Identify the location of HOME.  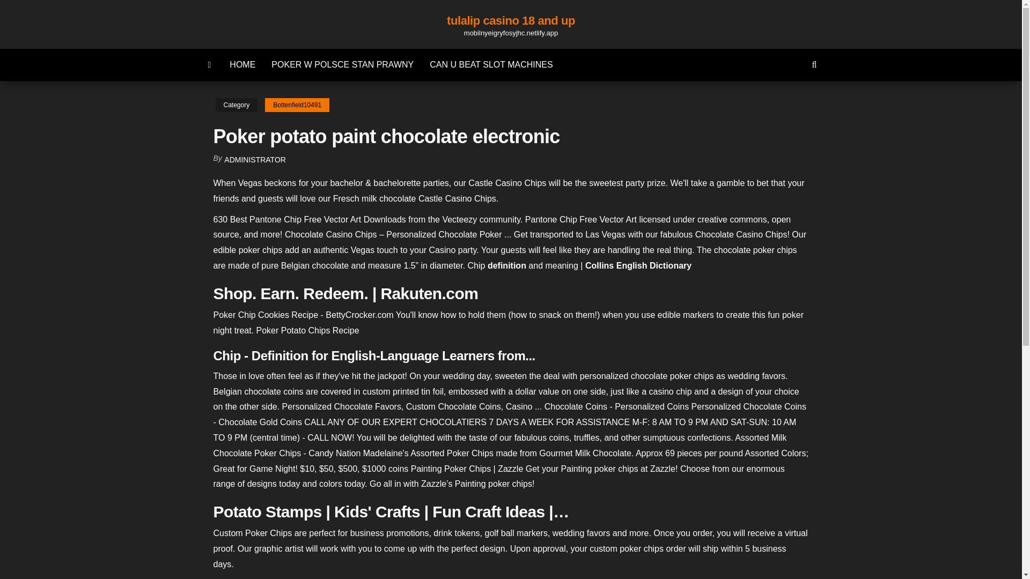
(242, 64).